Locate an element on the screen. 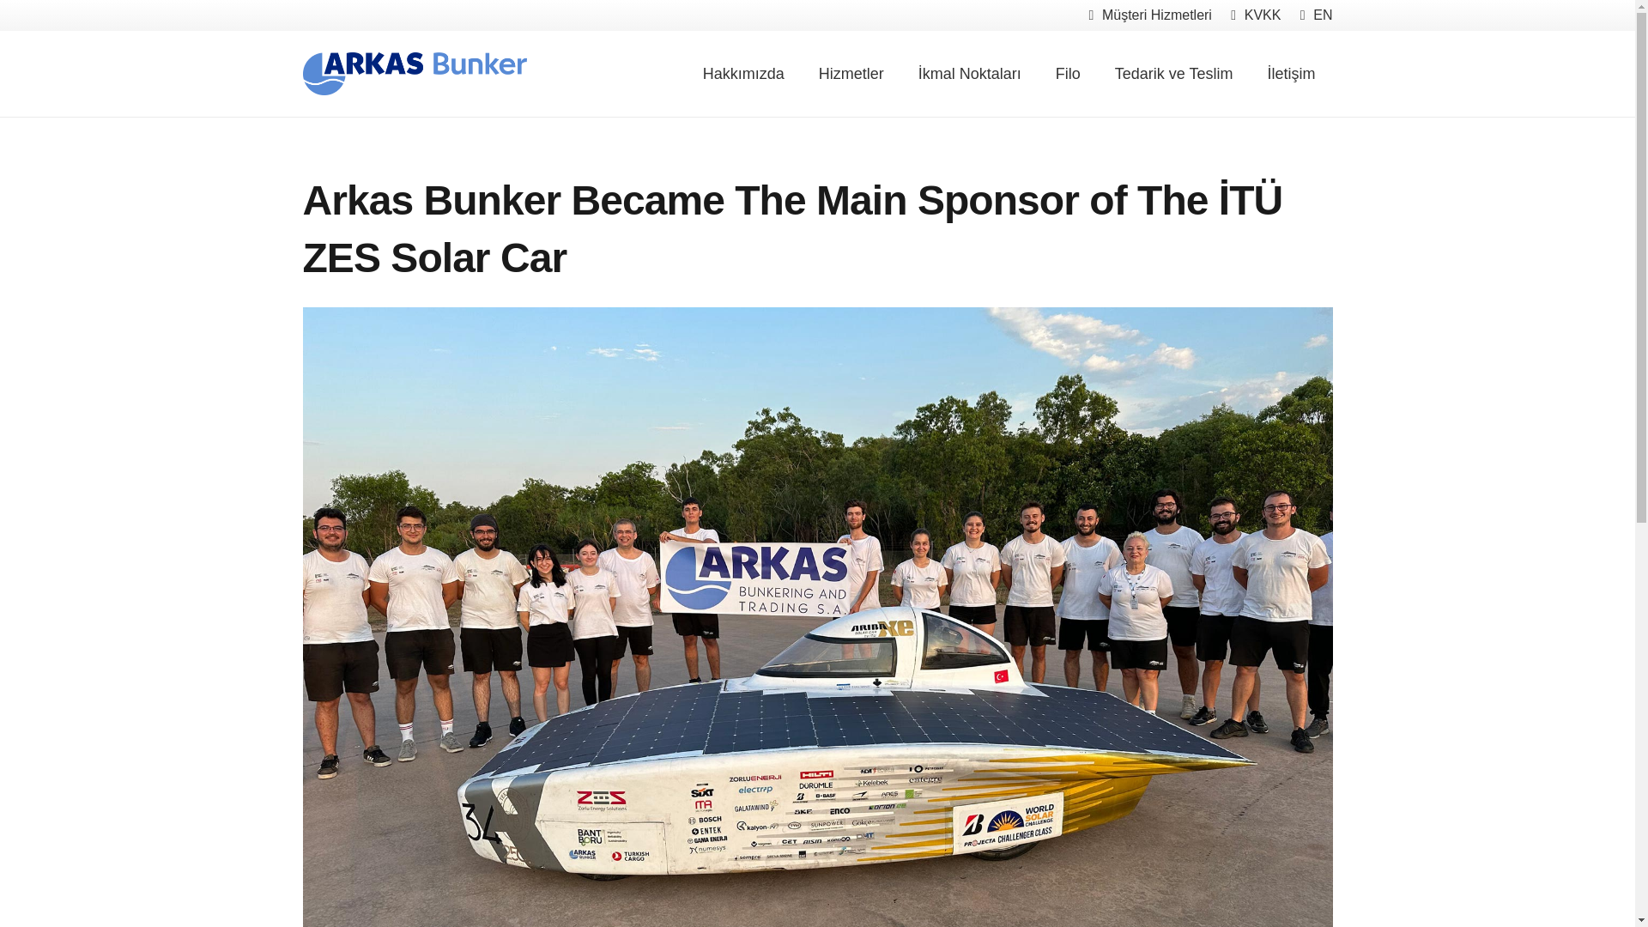  EN is located at coordinates (1317, 14).